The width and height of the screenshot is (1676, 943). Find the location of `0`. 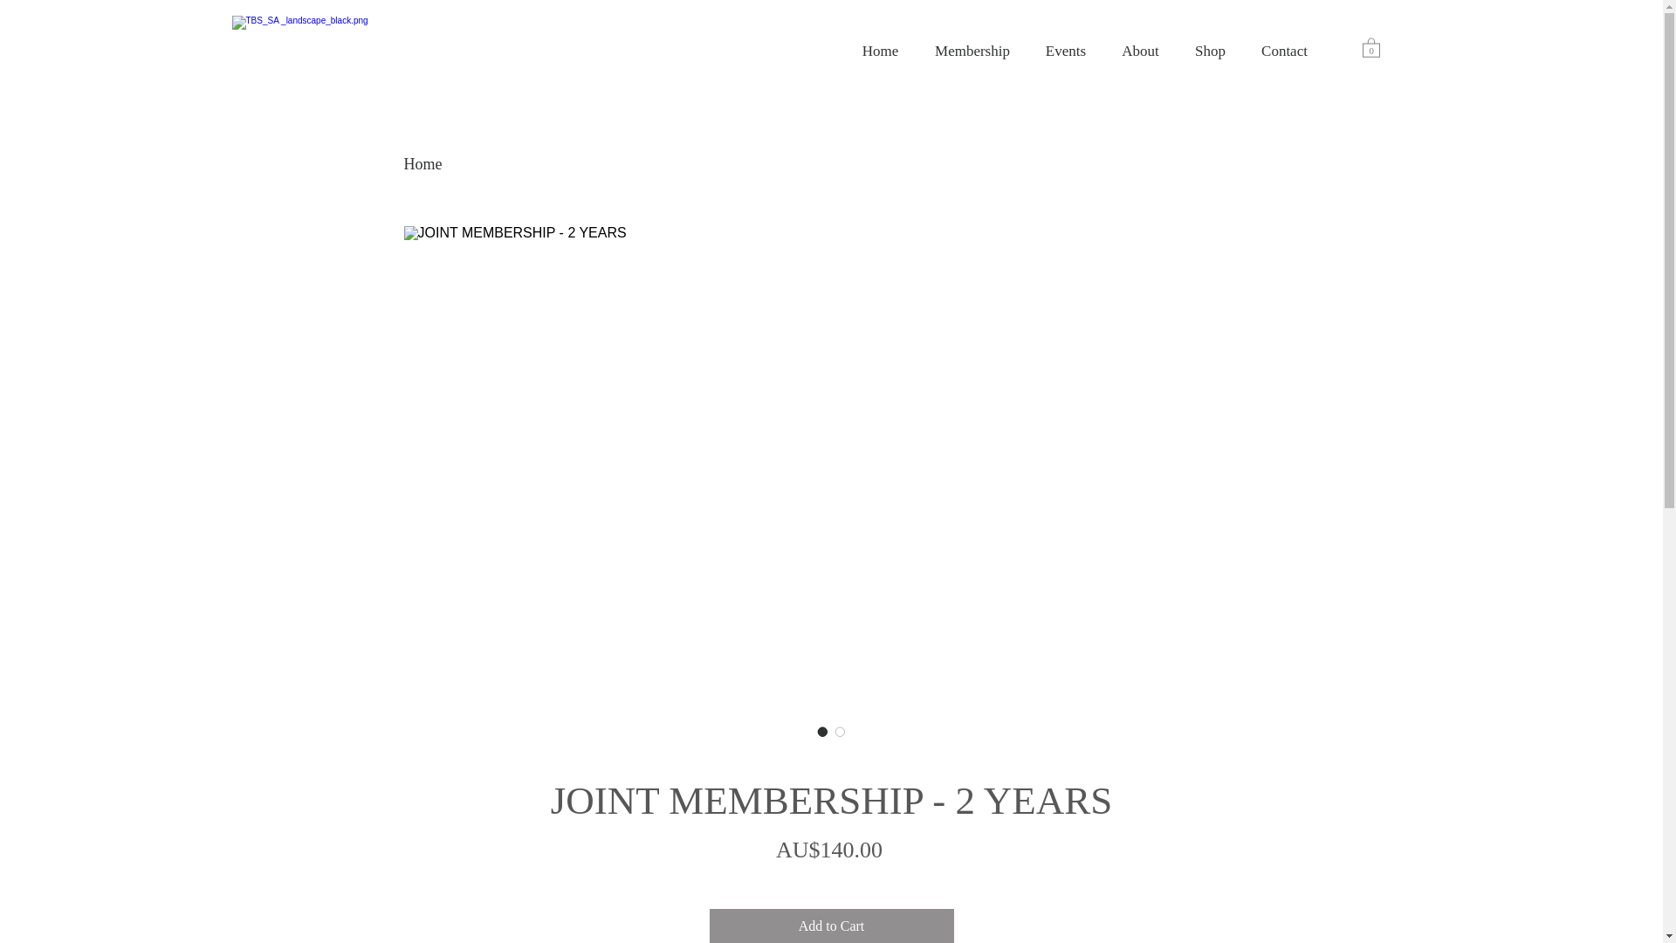

0 is located at coordinates (1370, 47).